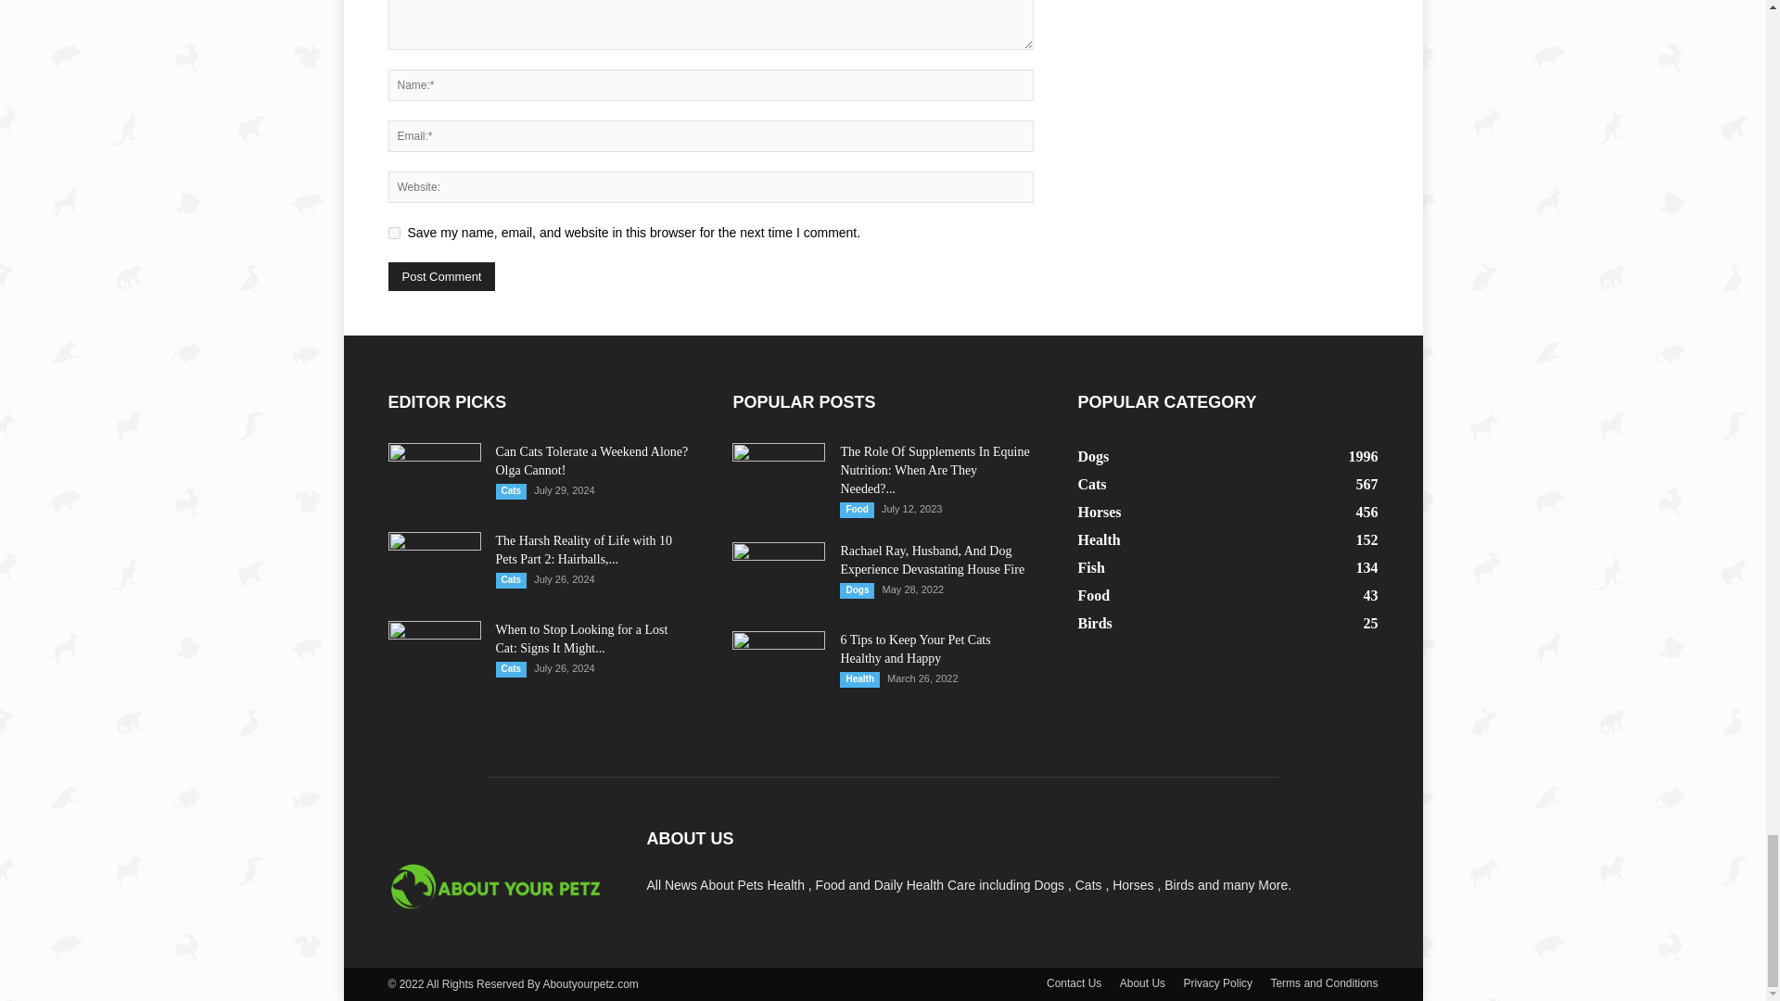 This screenshot has height=1001, width=1780. Describe the element at coordinates (393, 234) in the screenshot. I see `yes` at that location.